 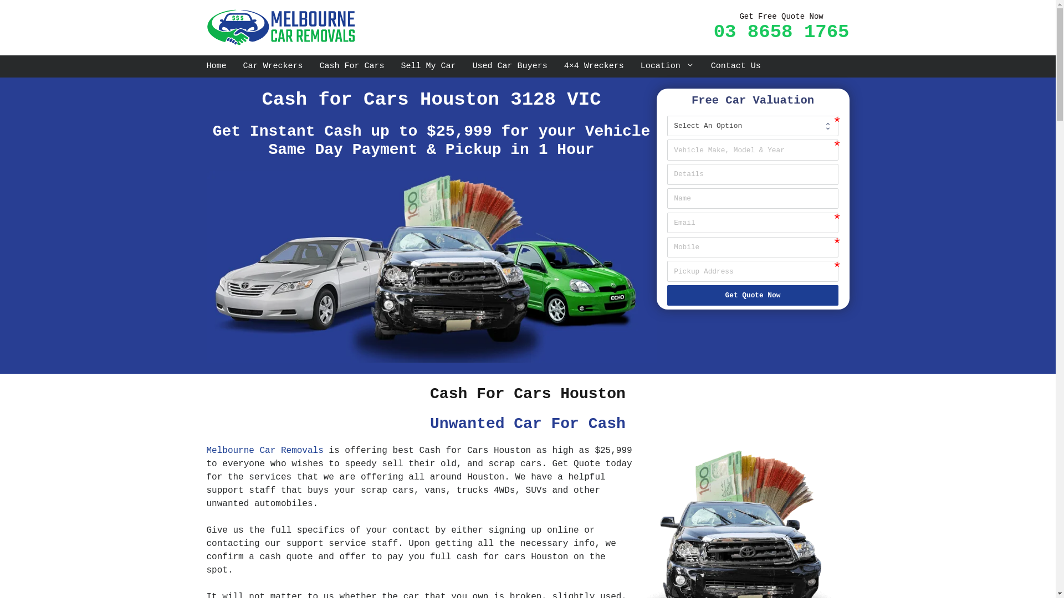 I want to click on Melbourne Car Removals, so click(x=265, y=451).